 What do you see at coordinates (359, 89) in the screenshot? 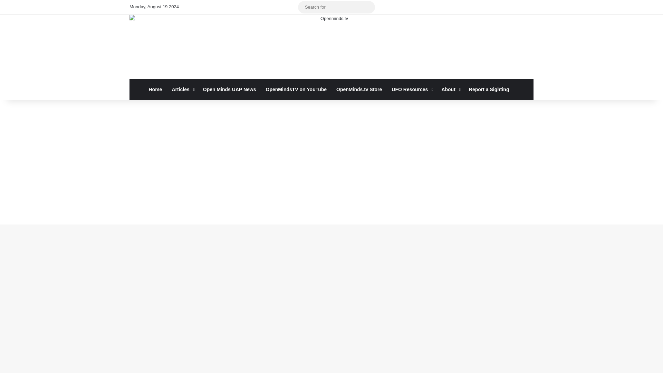
I see `OpenMinds.tv Store` at bounding box center [359, 89].